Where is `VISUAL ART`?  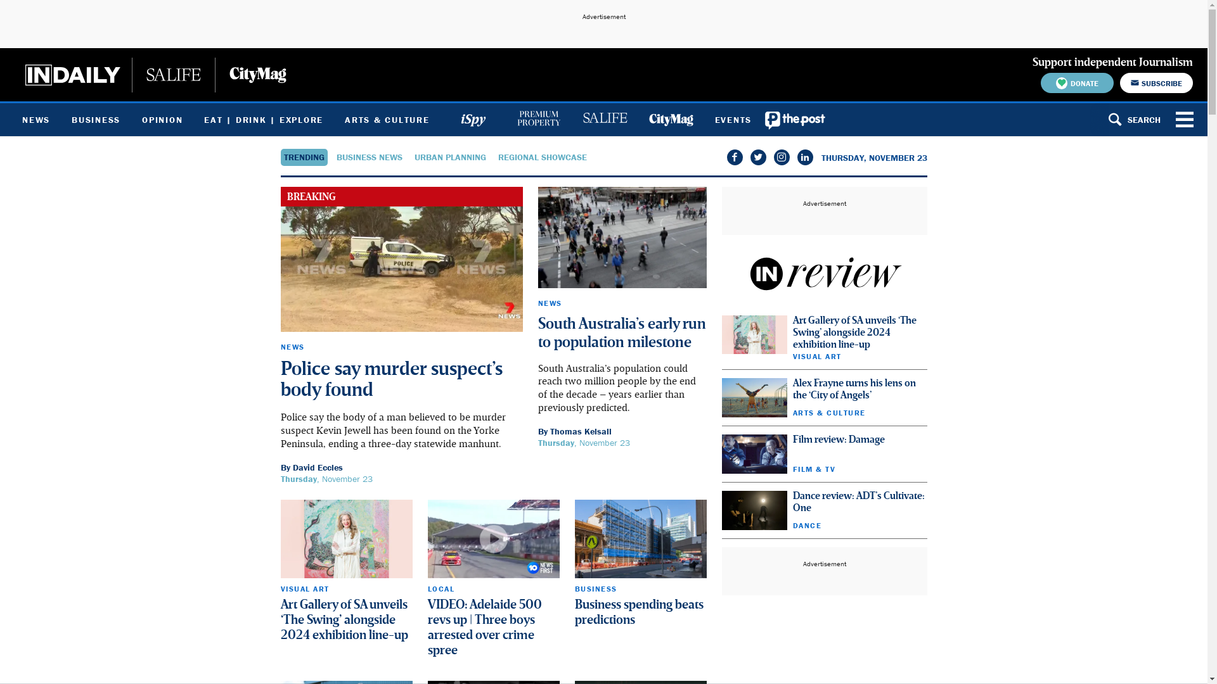 VISUAL ART is located at coordinates (816, 356).